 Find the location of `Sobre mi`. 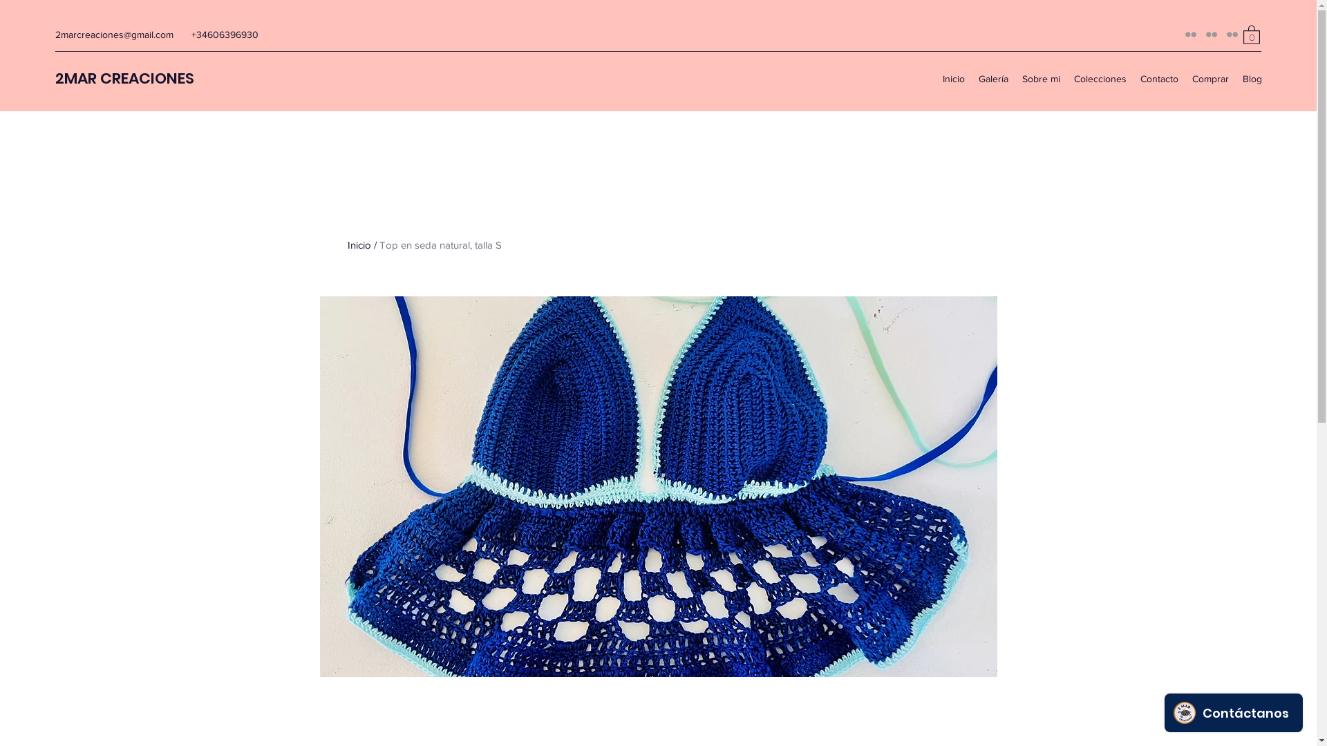

Sobre mi is located at coordinates (1041, 79).